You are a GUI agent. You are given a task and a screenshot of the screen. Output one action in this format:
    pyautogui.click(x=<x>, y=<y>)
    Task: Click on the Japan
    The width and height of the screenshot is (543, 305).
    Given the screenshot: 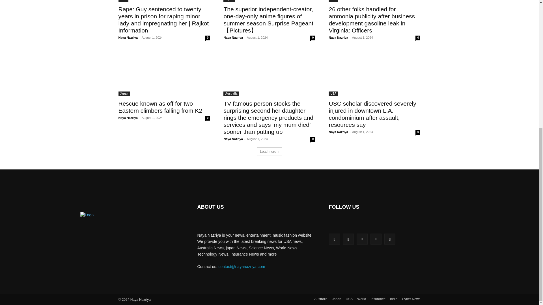 What is the action you would take?
    pyautogui.click(x=124, y=94)
    